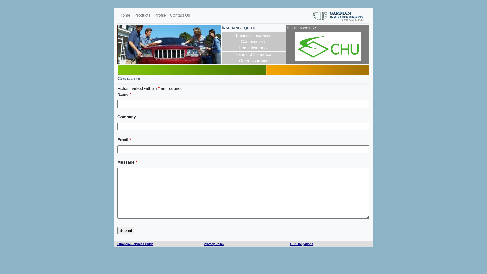 The height and width of the screenshot is (274, 487). What do you see at coordinates (135, 244) in the screenshot?
I see `Financial Services Guide` at bounding box center [135, 244].